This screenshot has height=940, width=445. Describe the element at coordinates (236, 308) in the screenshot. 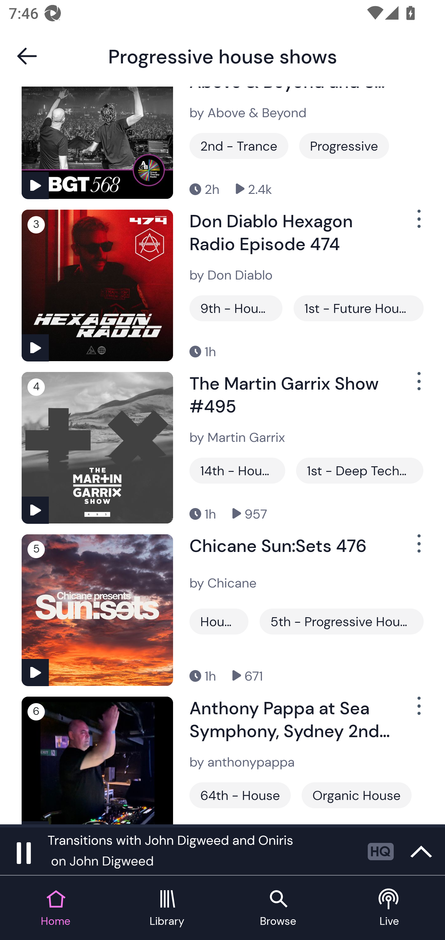

I see `9th - House` at that location.